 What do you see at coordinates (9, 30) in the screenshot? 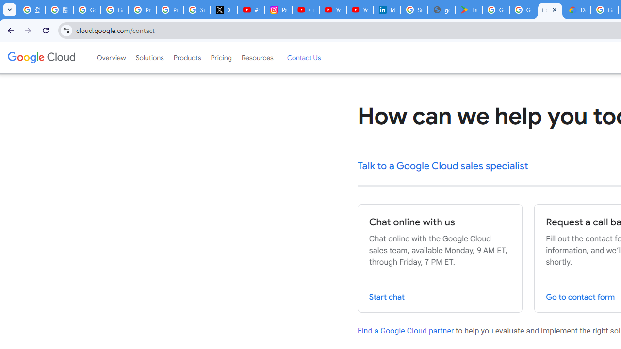
I see `Back` at bounding box center [9, 30].